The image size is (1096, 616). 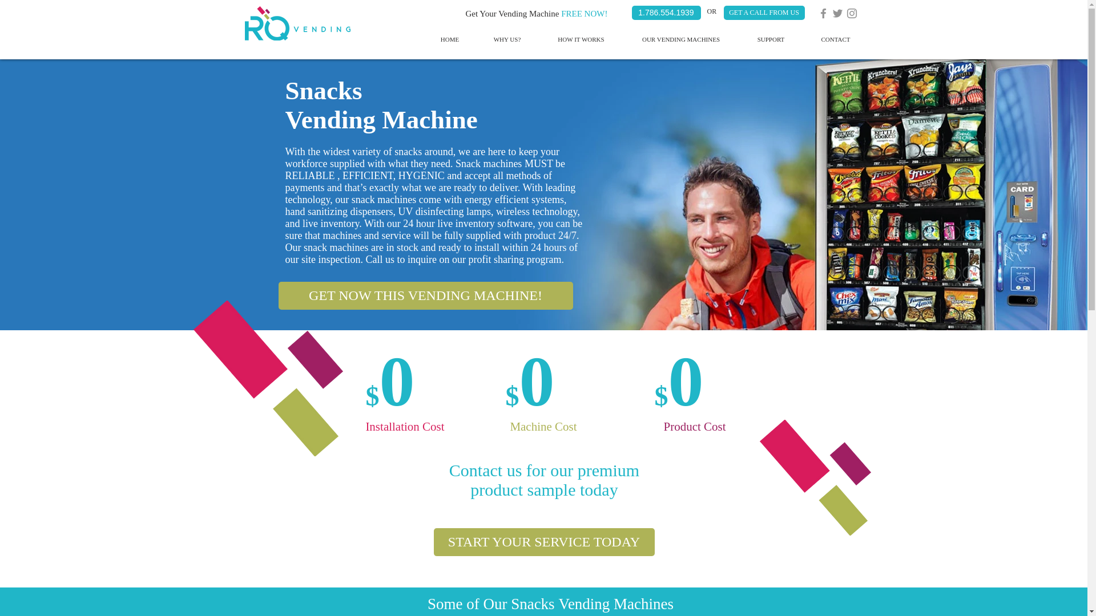 What do you see at coordinates (449, 39) in the screenshot?
I see `HOME` at bounding box center [449, 39].